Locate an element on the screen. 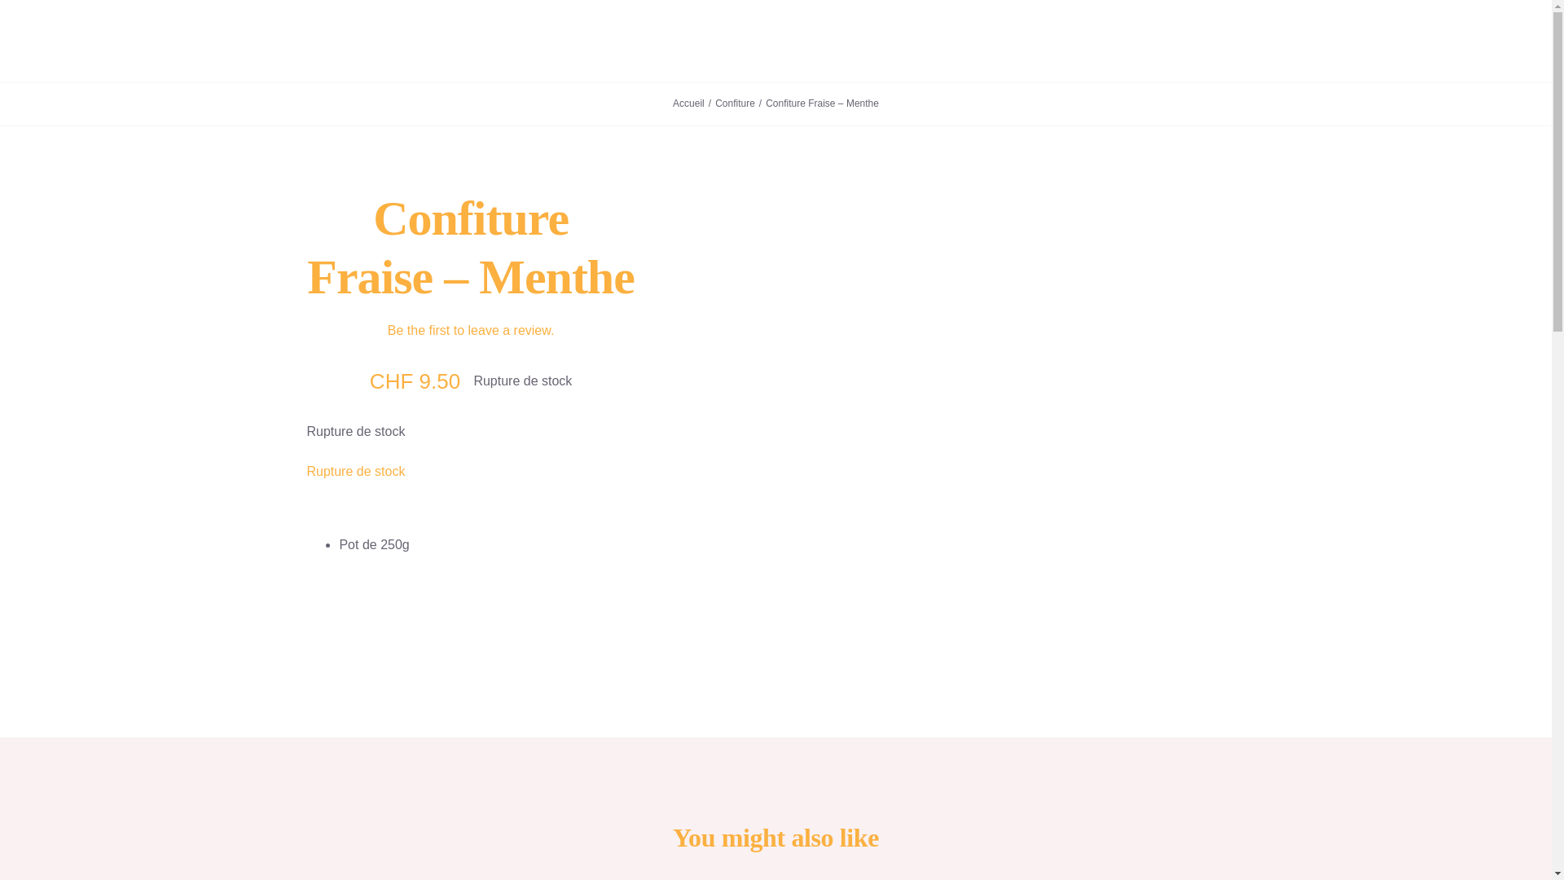 This screenshot has width=1564, height=880. BOUTIQUE EN LIGNE is located at coordinates (842, 41).